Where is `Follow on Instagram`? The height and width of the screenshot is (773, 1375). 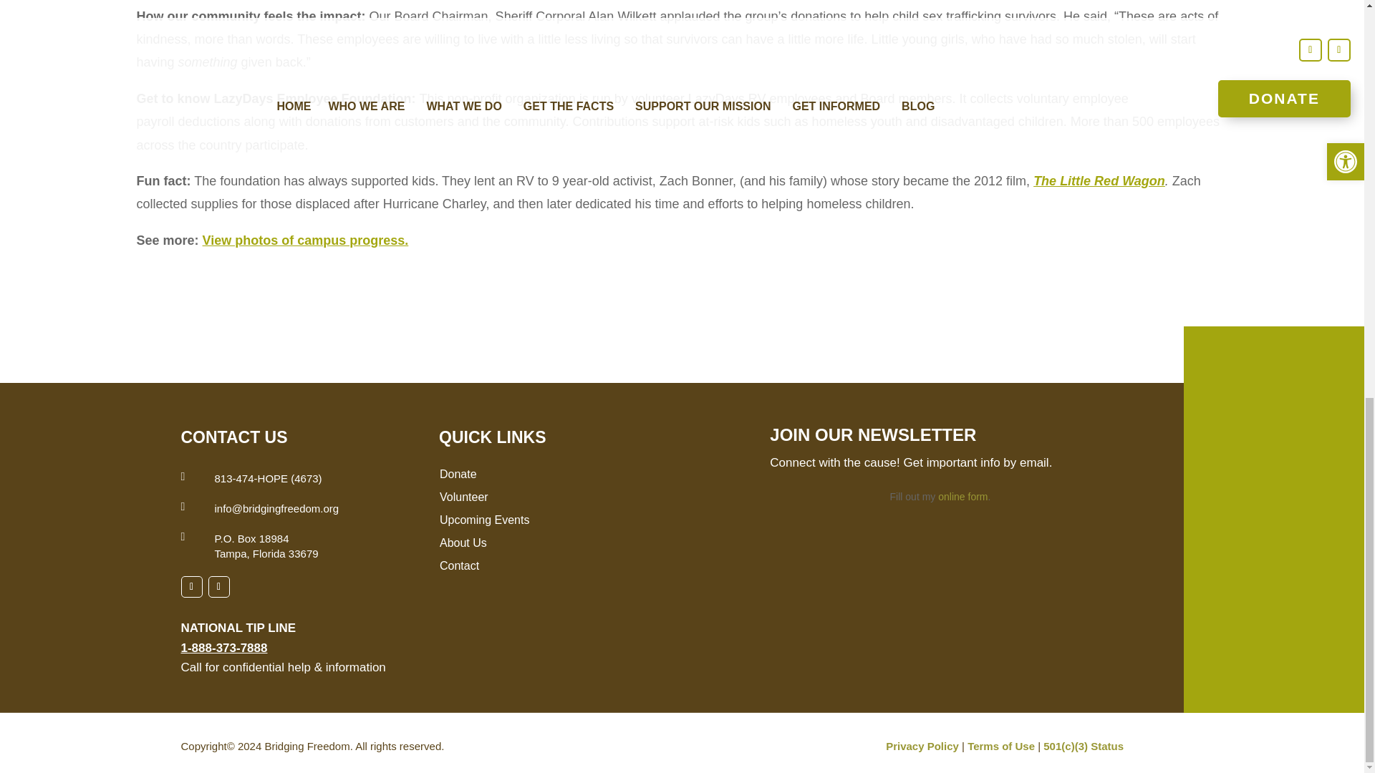 Follow on Instagram is located at coordinates (218, 586).